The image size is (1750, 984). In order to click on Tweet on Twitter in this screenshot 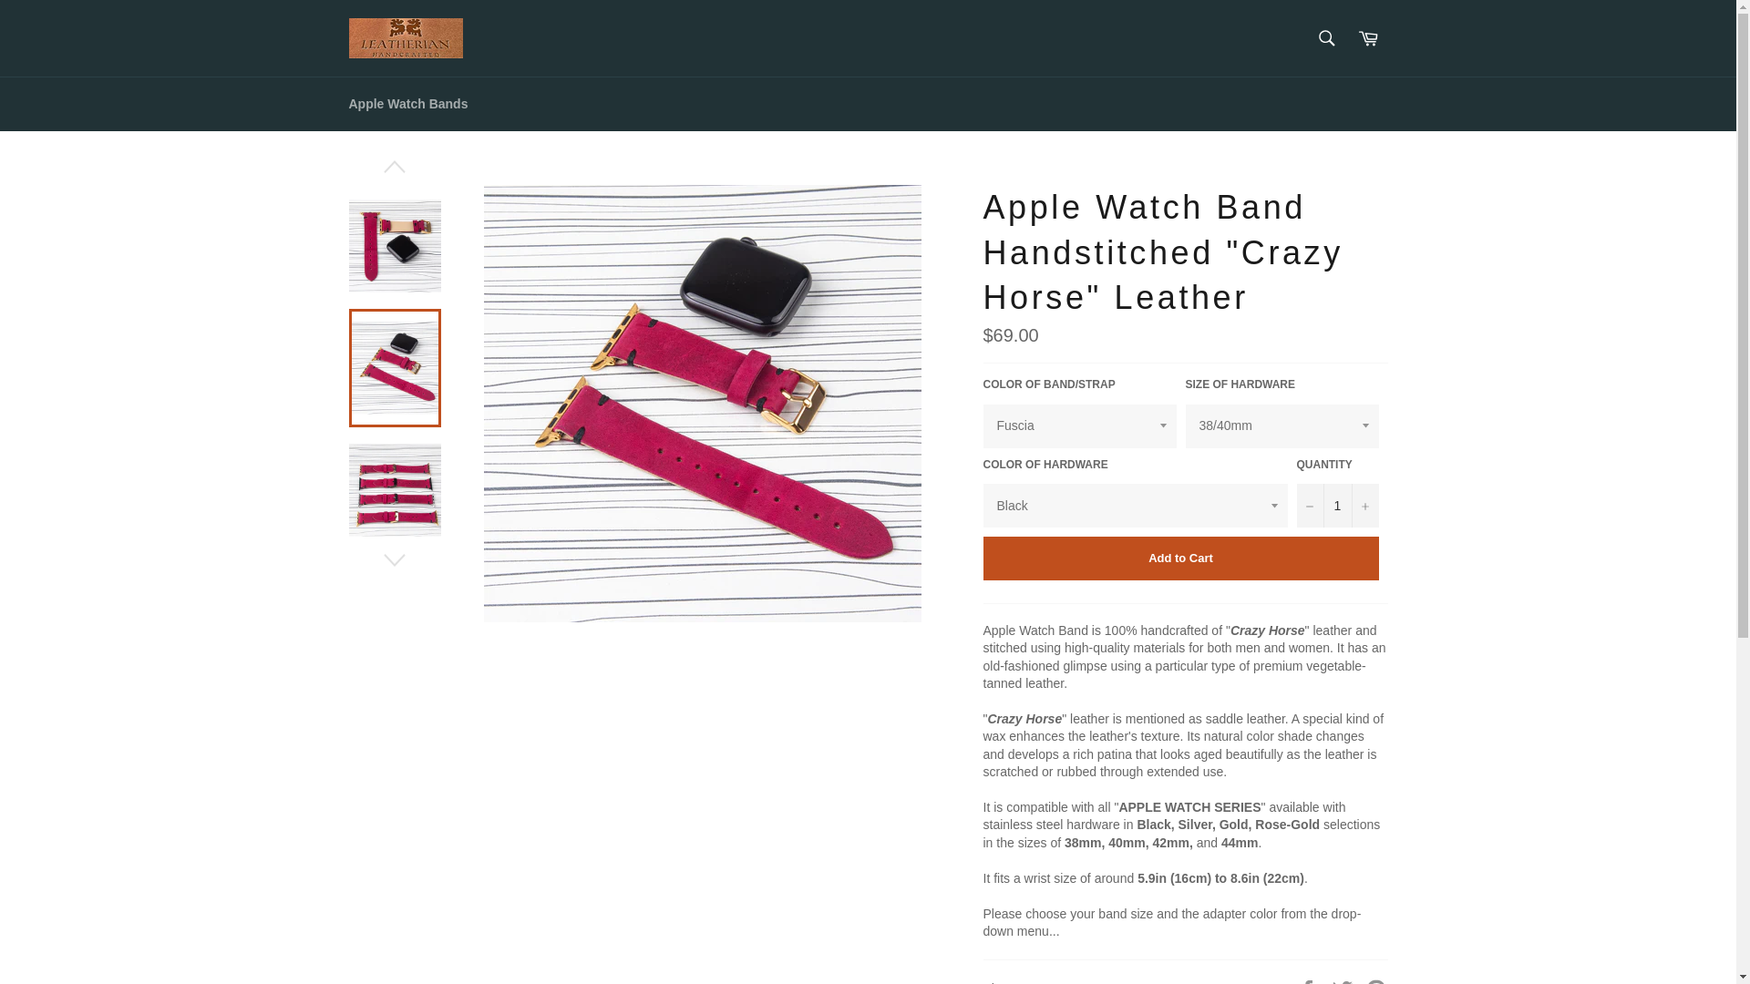, I will do `click(1344, 982)`.